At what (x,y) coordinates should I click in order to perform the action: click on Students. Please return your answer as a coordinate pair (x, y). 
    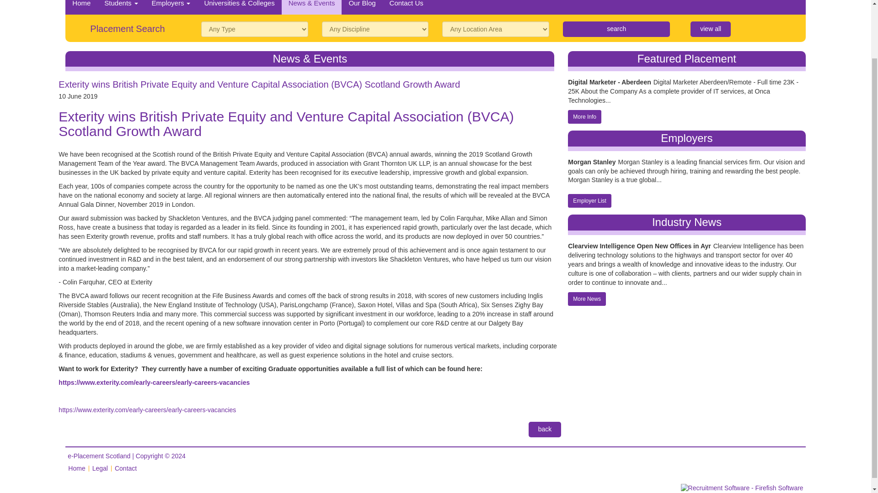
    Looking at the image, I should click on (121, 7).